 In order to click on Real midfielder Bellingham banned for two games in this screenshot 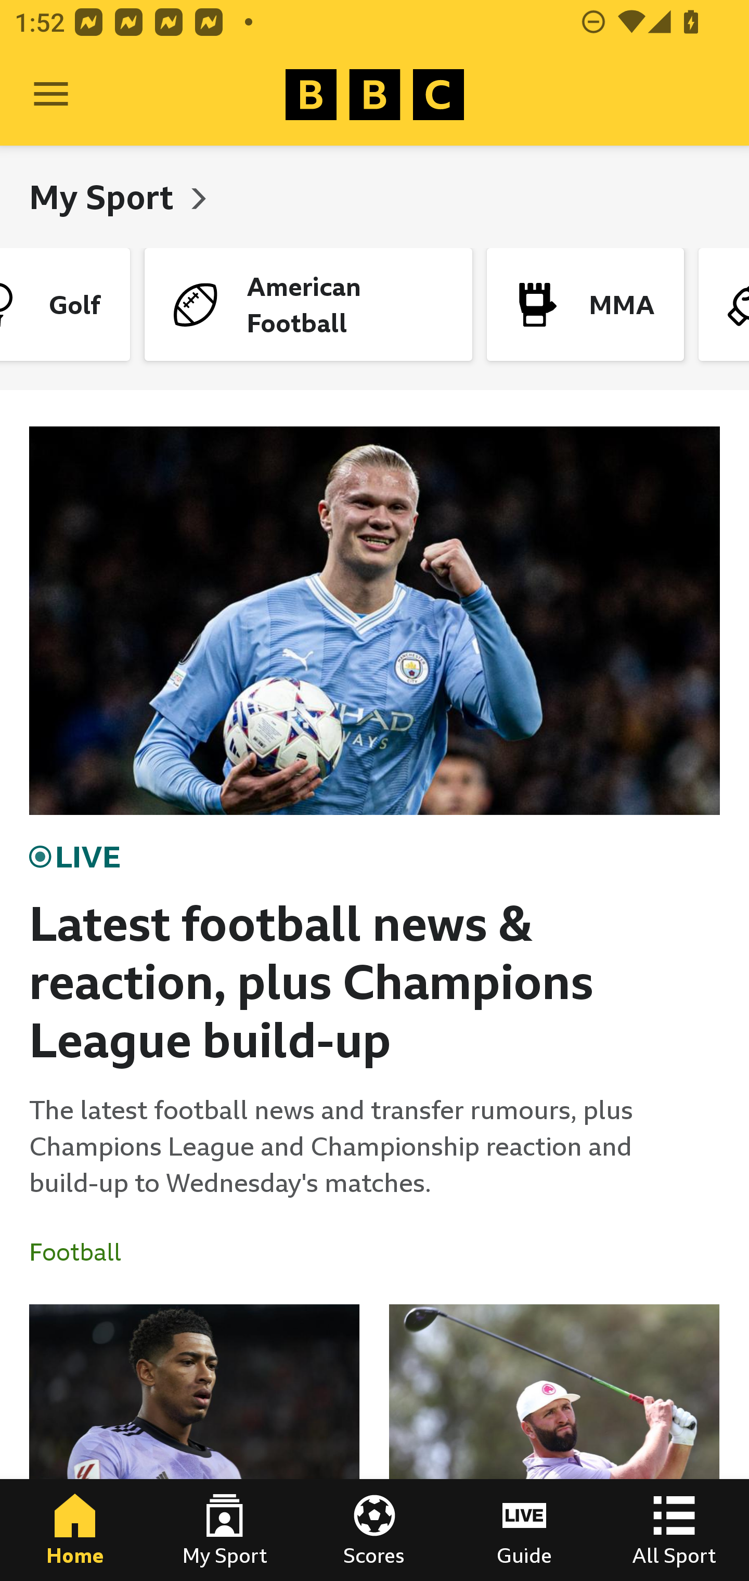, I will do `click(195, 1443)`.